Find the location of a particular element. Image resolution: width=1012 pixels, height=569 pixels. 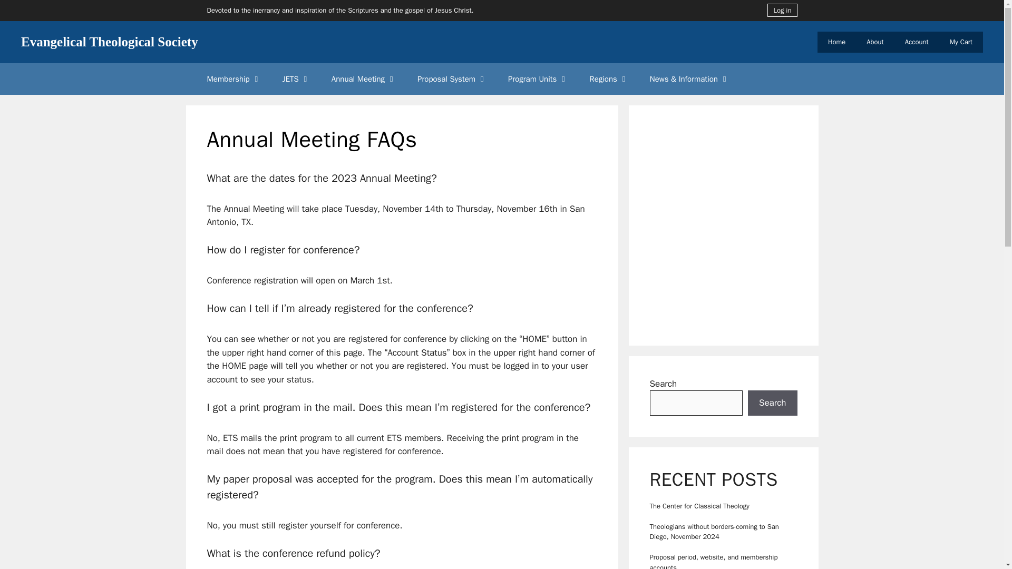

Account is located at coordinates (917, 42).